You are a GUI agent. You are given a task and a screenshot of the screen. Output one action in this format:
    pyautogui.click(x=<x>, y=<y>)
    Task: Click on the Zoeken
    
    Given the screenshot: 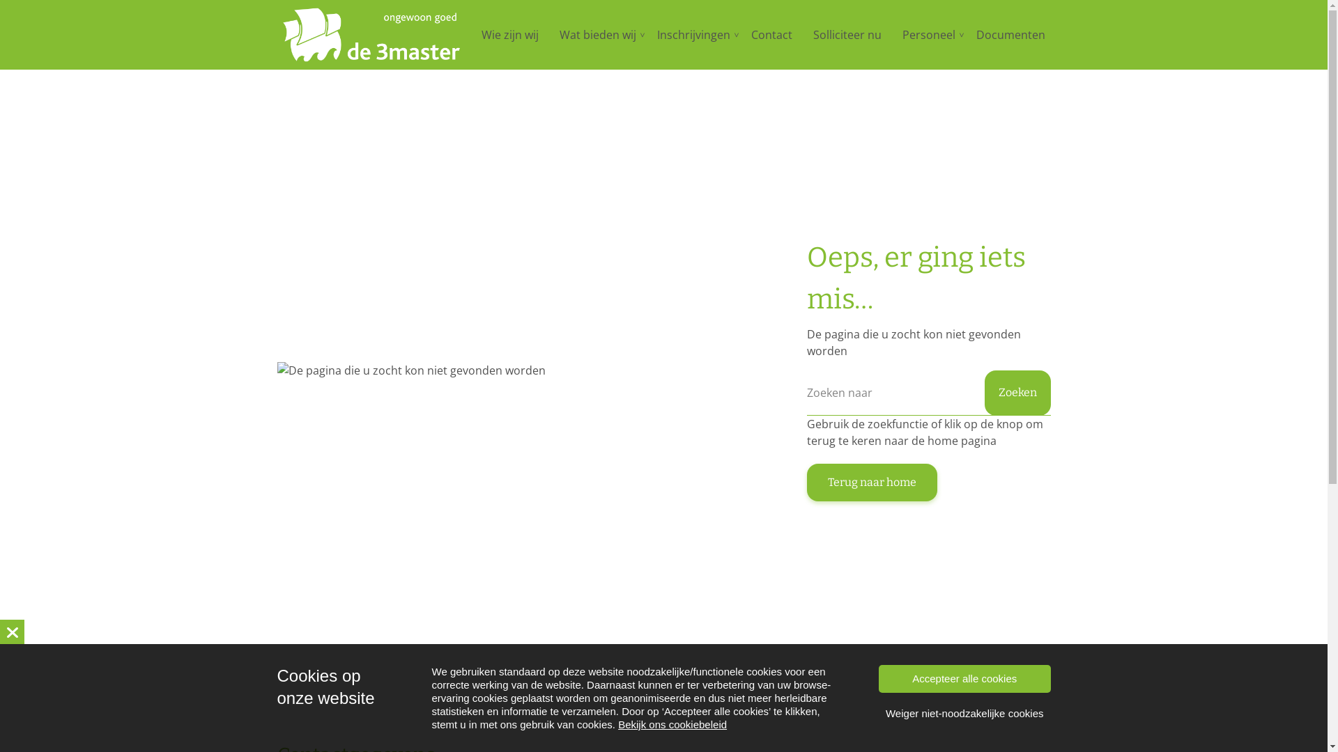 What is the action you would take?
    pyautogui.click(x=1017, y=393)
    